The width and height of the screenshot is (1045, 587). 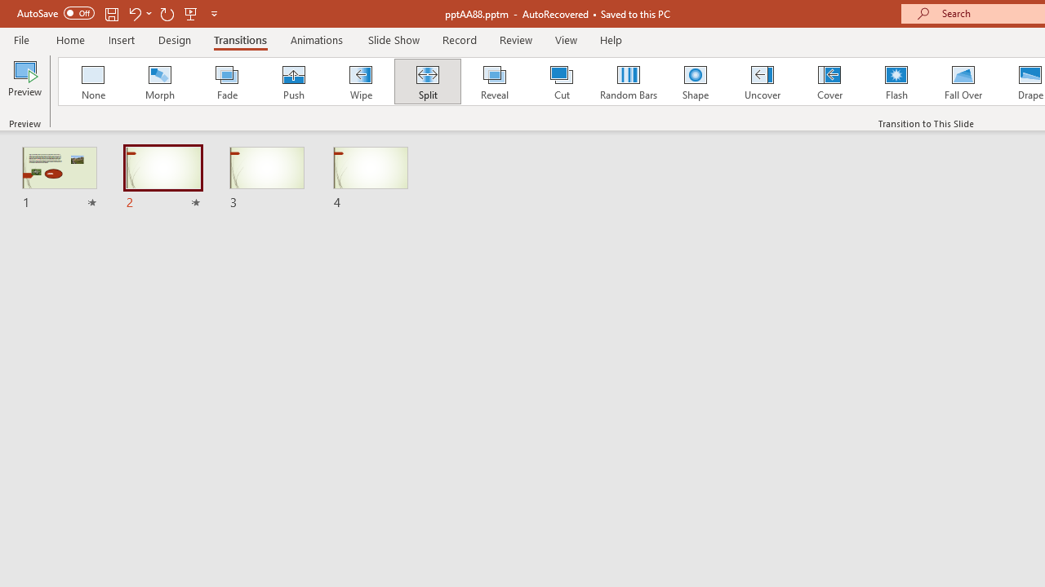 I want to click on Flash, so click(x=896, y=82).